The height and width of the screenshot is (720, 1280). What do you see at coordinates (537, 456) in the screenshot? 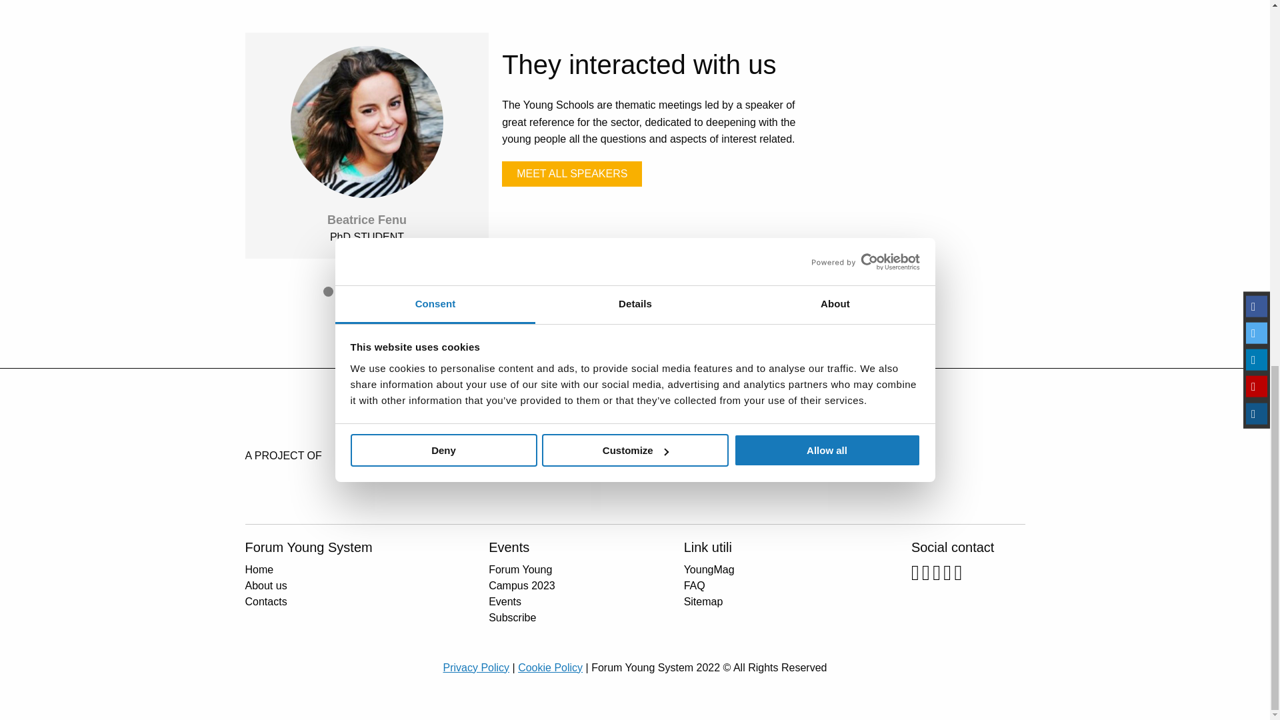
I see `Gerebros` at bounding box center [537, 456].